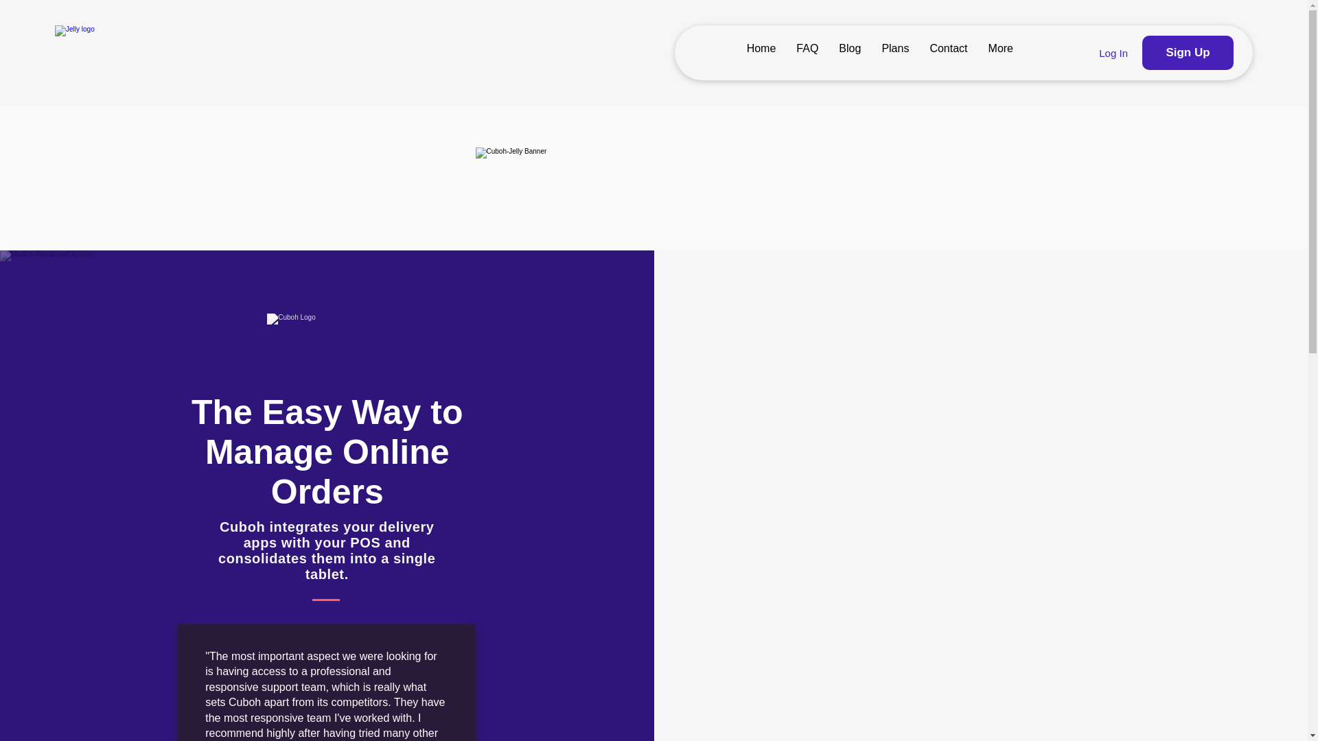  I want to click on Contact, so click(948, 52).